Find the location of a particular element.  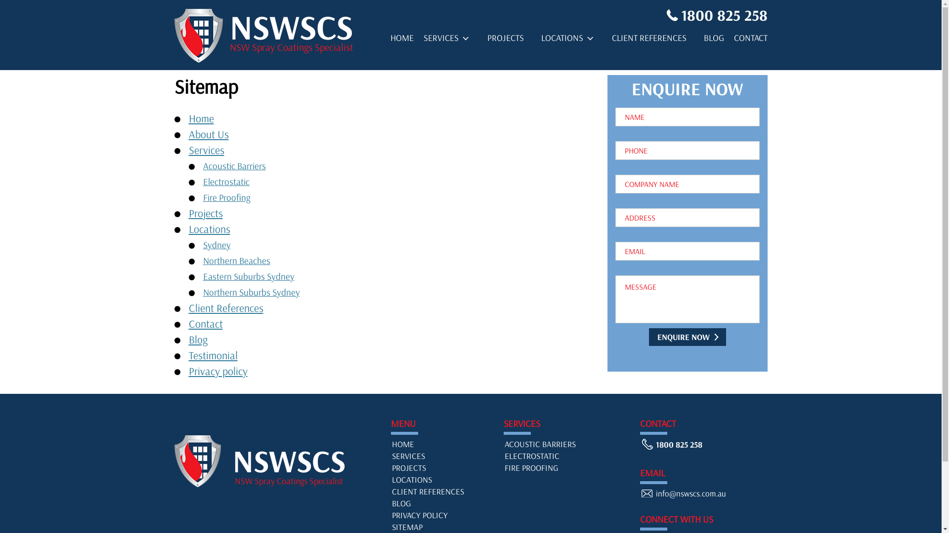

SITEMAP is located at coordinates (443, 527).